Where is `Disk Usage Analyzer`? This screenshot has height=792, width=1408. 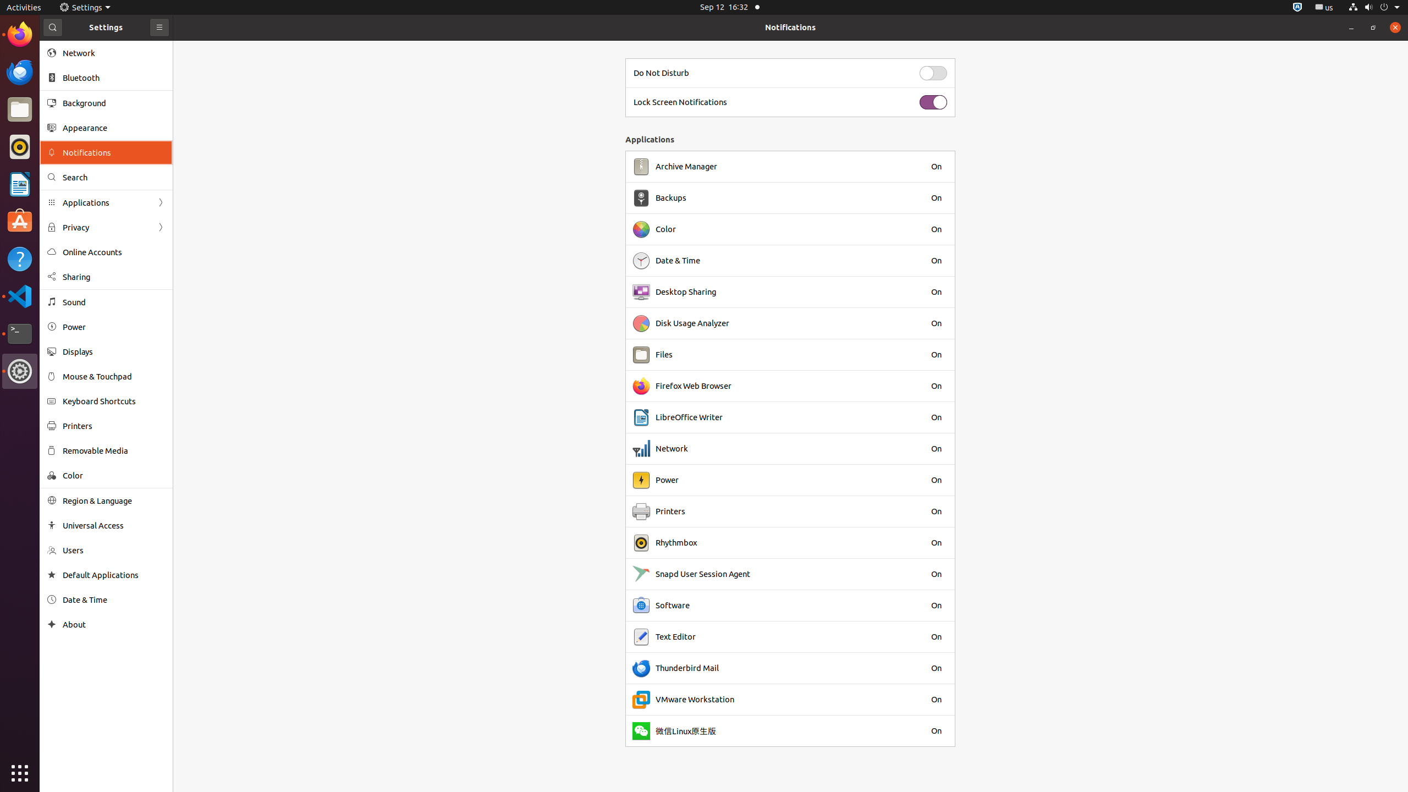 Disk Usage Analyzer is located at coordinates (692, 323).